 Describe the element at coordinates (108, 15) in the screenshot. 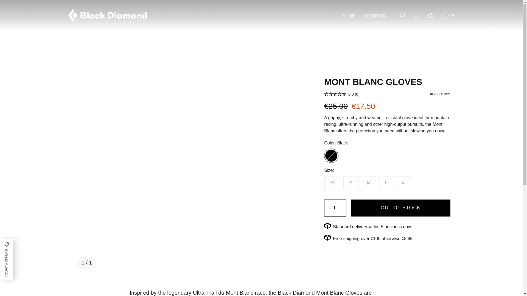

I see `Black Diamond` at that location.